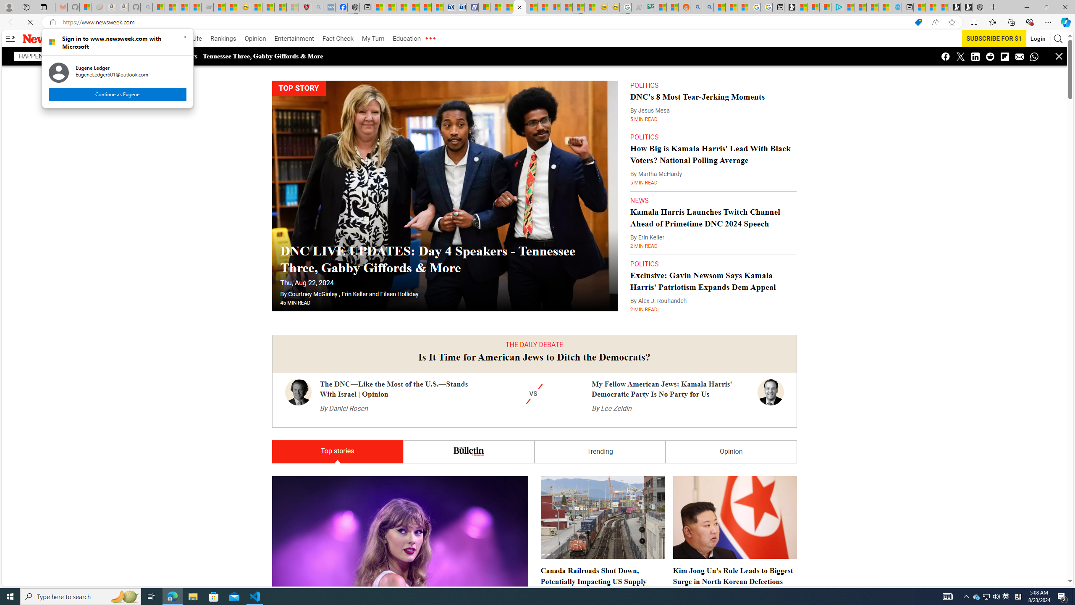  I want to click on Trusted Community Engagement and Contributions | Guidelines, so click(543, 7).